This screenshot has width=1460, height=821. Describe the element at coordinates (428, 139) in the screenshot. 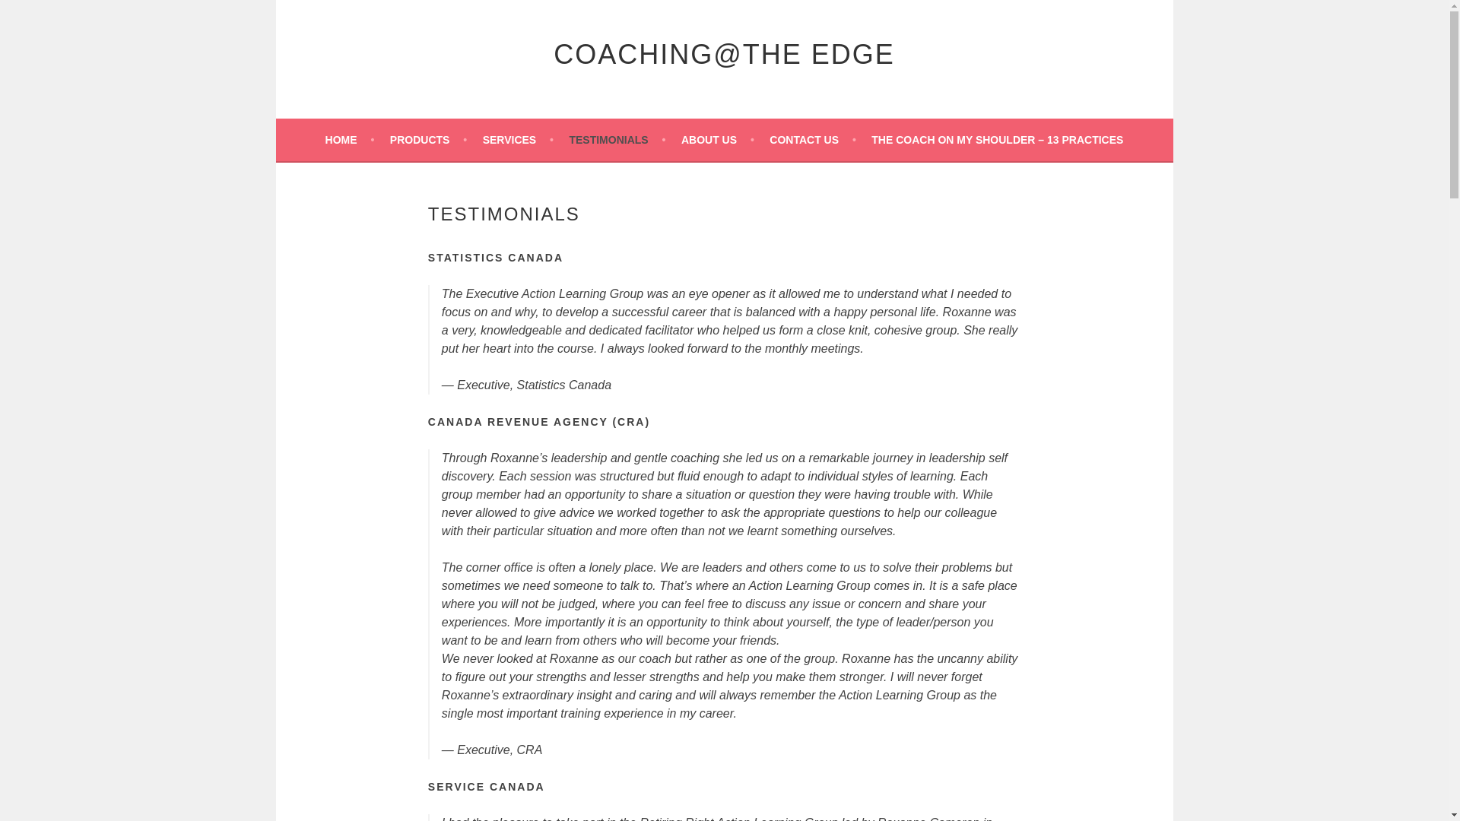

I see `PRODUCTS` at that location.